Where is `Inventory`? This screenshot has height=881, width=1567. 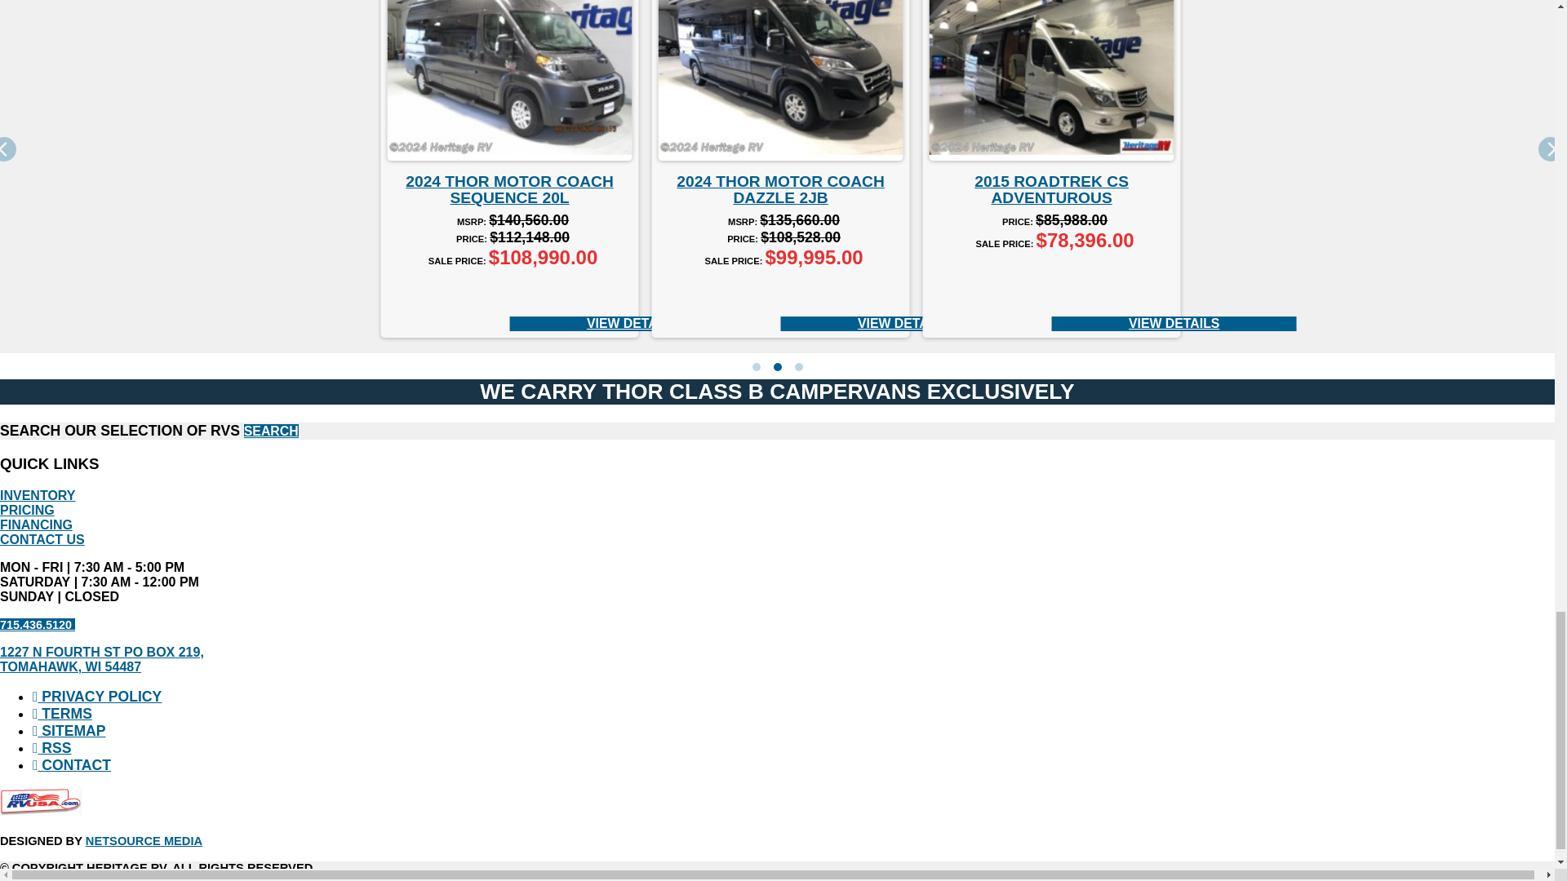
Inventory is located at coordinates (38, 495).